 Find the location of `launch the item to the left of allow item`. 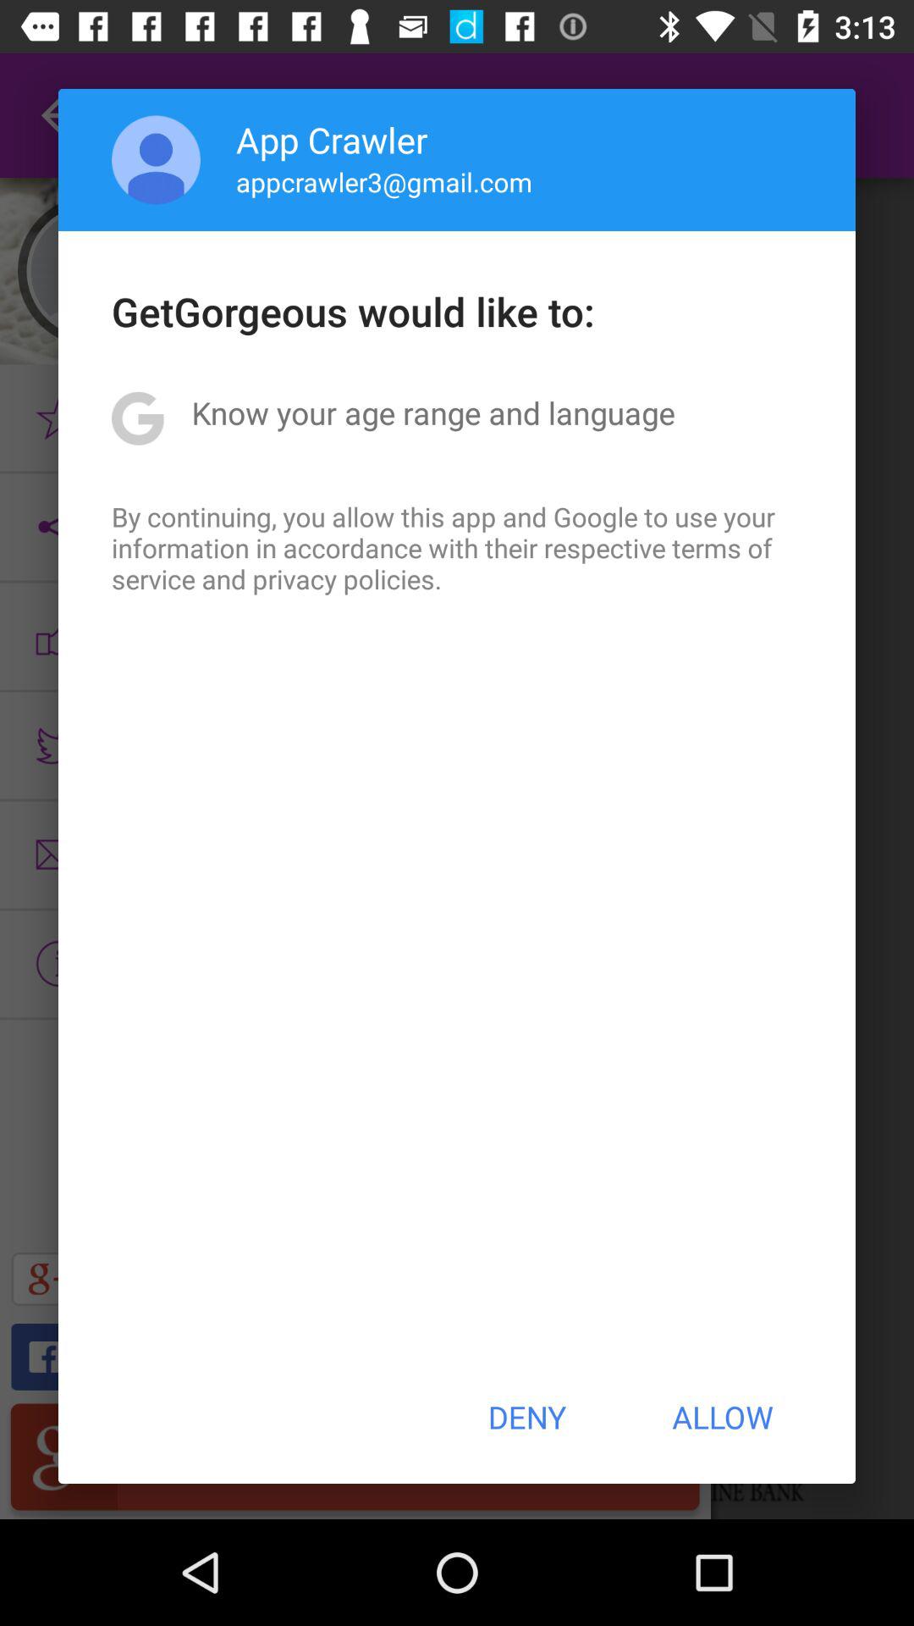

launch the item to the left of allow item is located at coordinates (526, 1417).